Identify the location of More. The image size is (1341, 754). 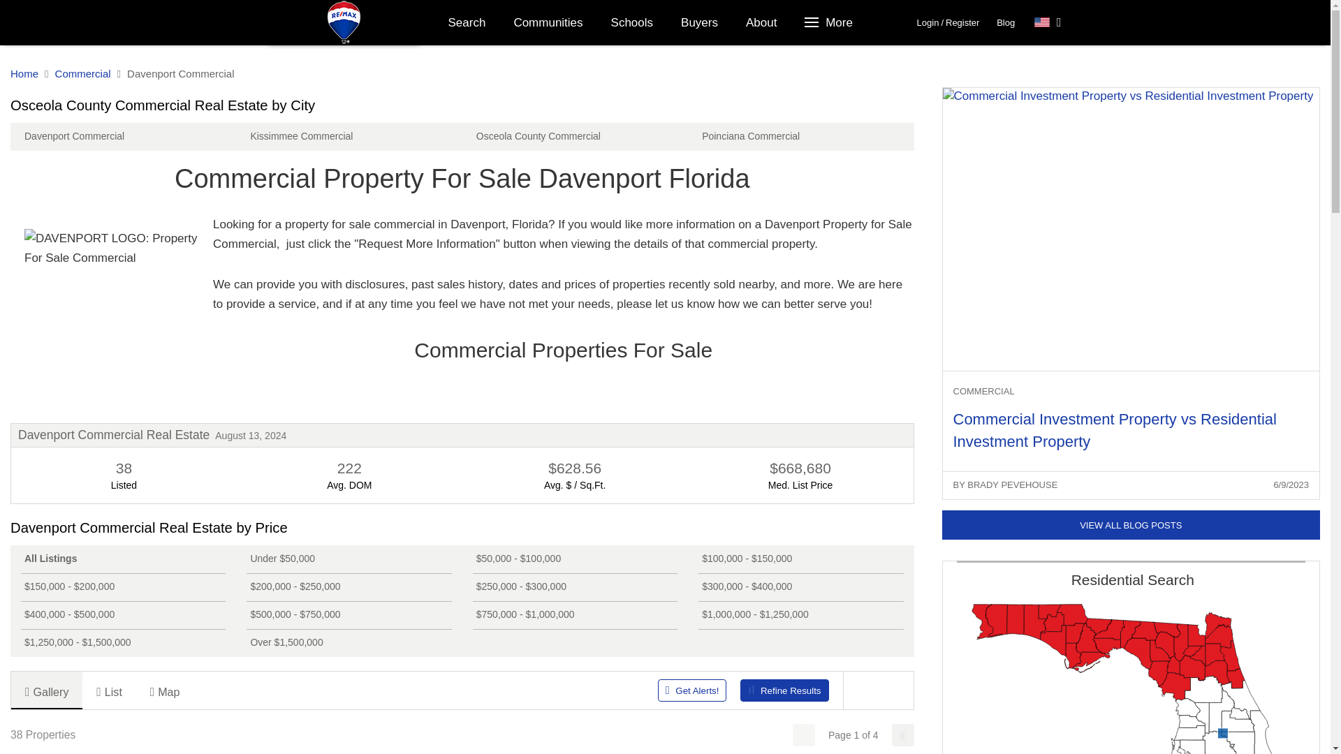
(830, 22).